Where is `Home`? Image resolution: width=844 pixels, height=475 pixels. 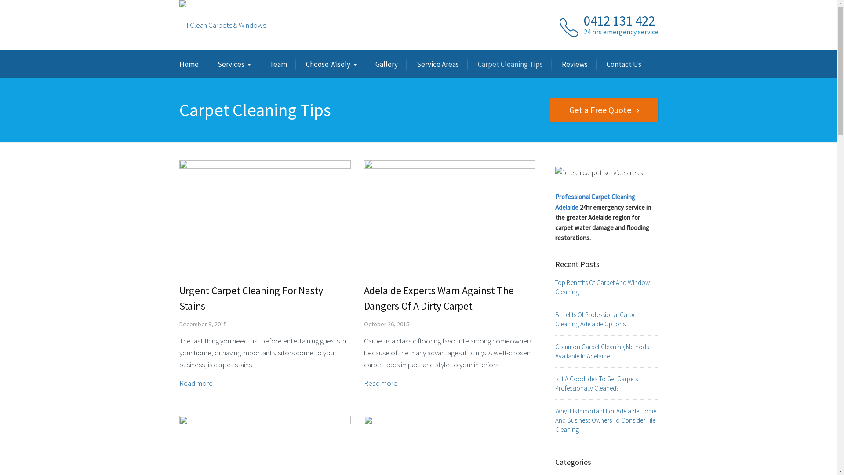 Home is located at coordinates (189, 64).